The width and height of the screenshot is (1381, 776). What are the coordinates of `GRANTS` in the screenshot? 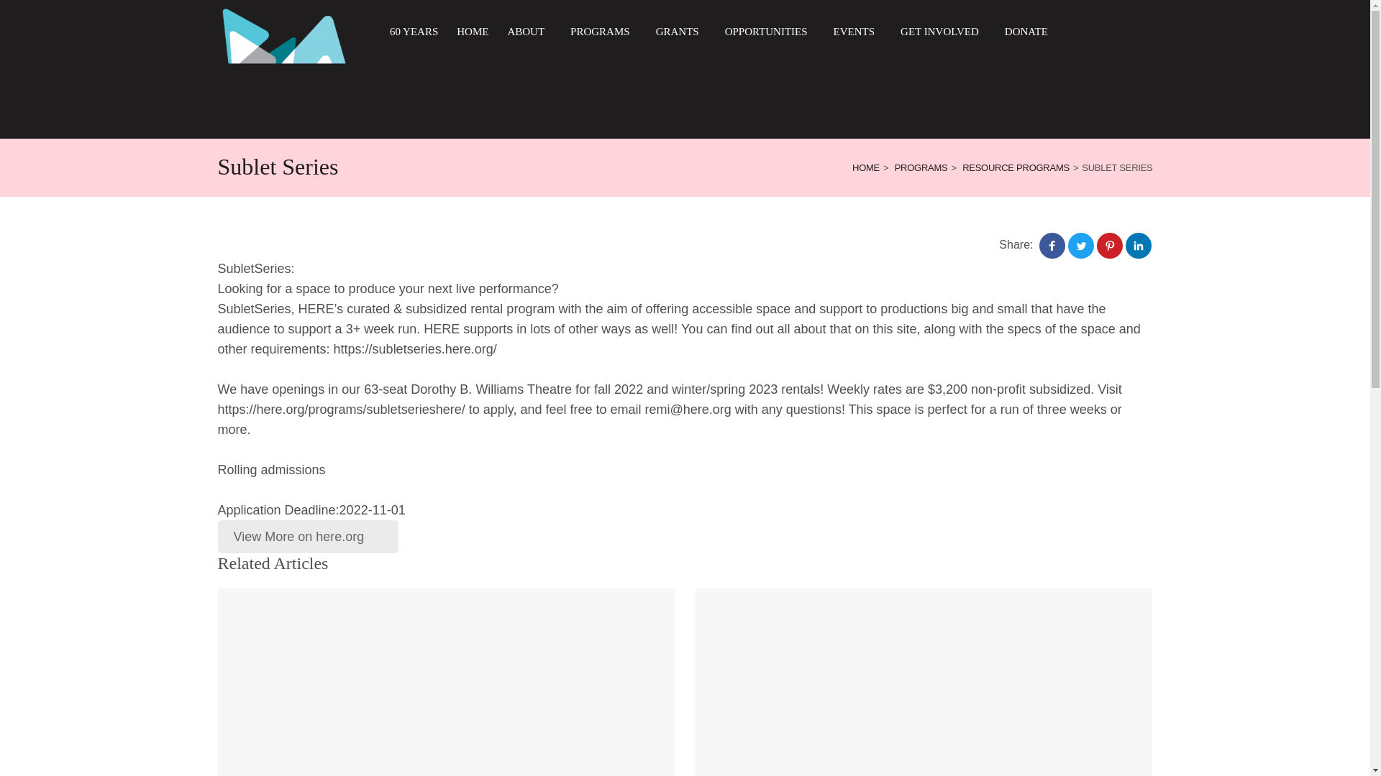 It's located at (681, 32).